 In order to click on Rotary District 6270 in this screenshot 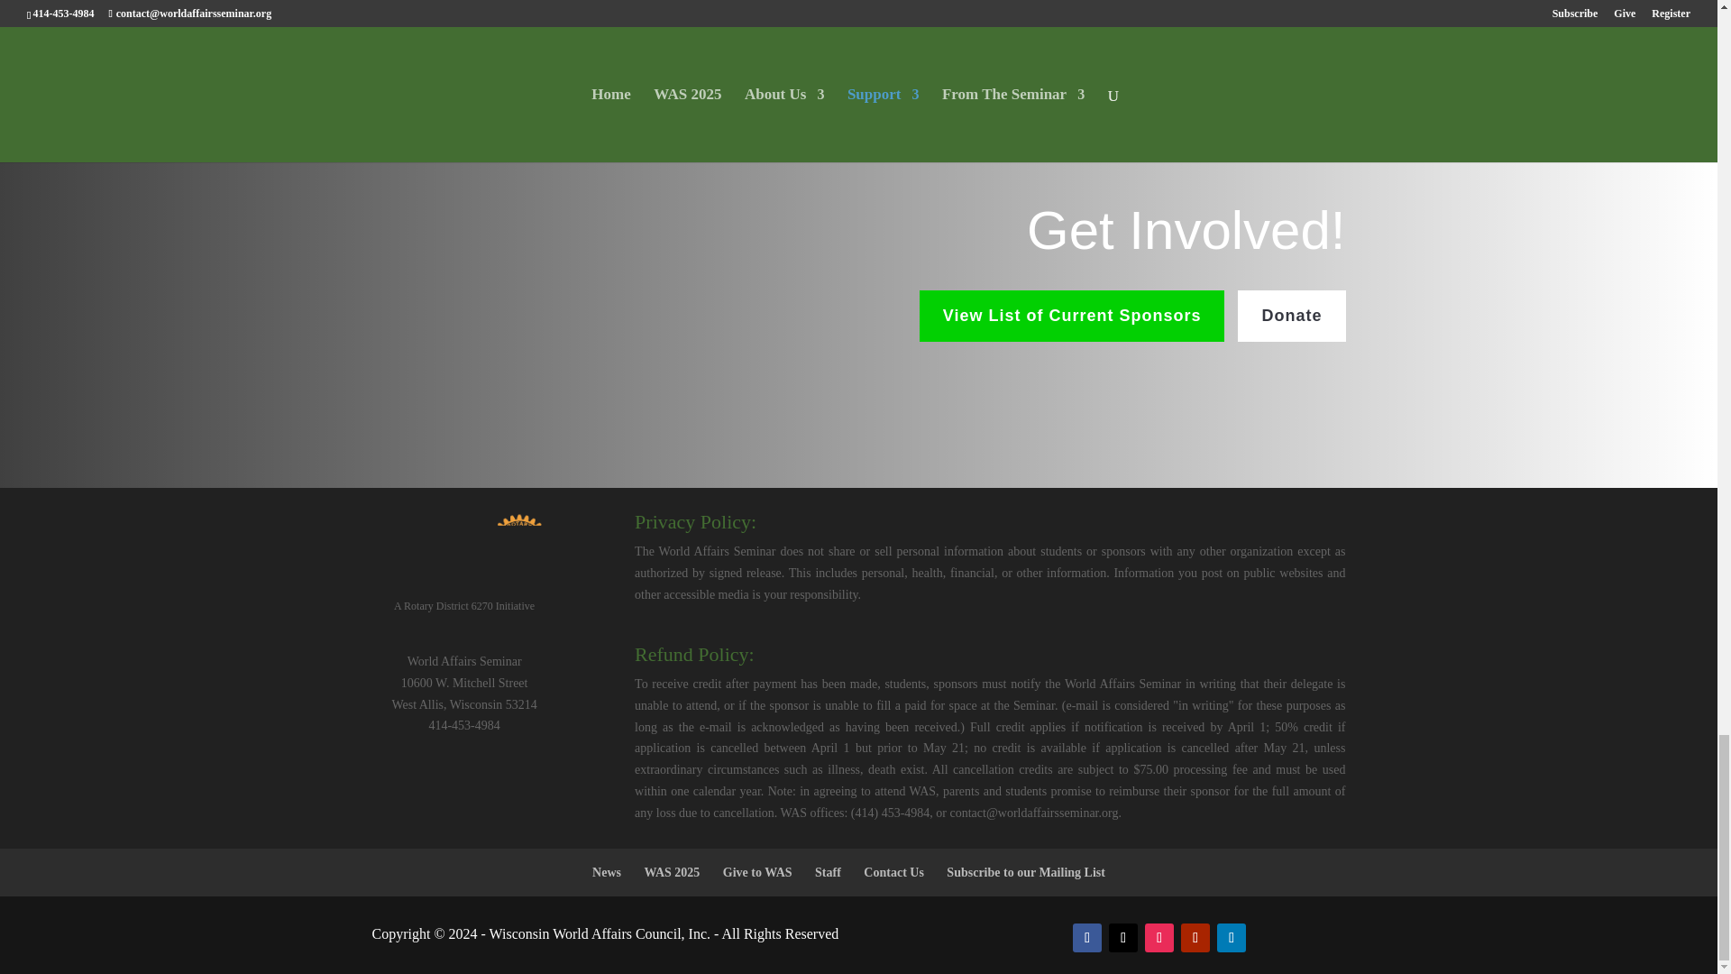, I will do `click(463, 550)`.